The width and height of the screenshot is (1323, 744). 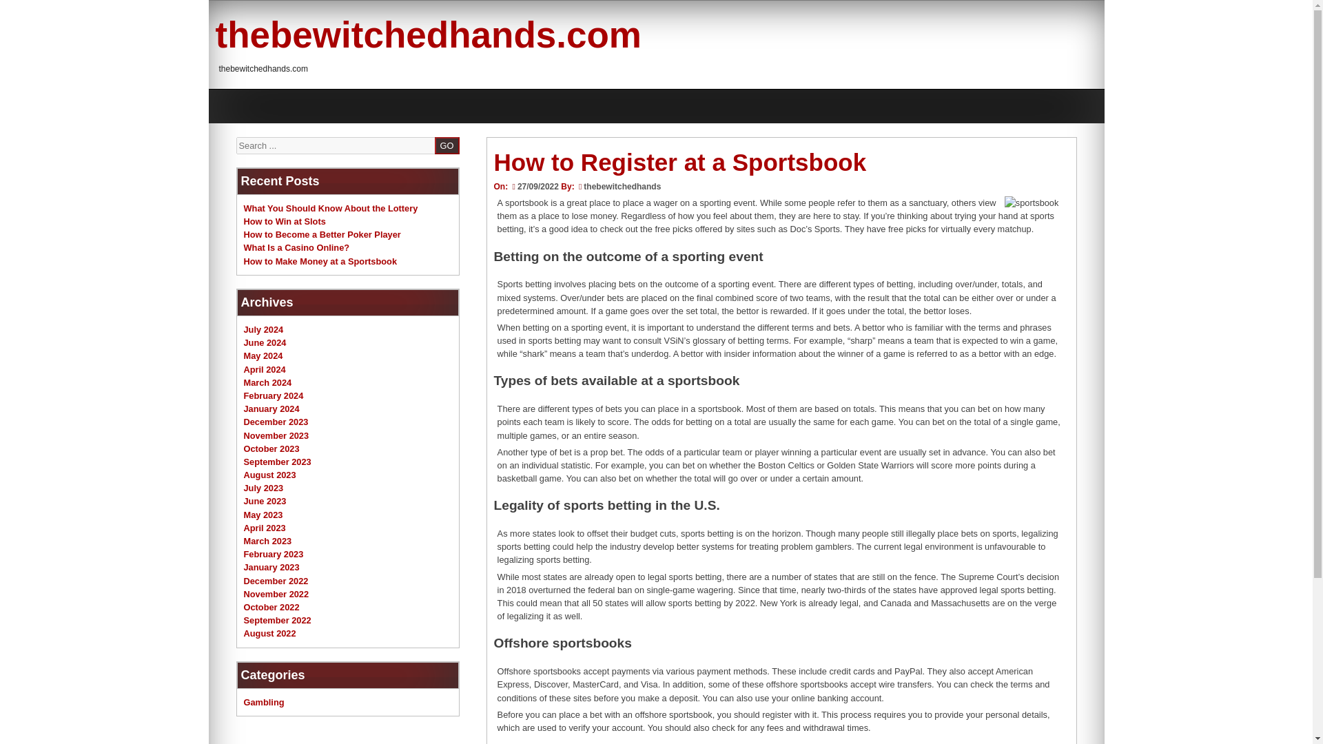 I want to click on December 2022, so click(x=276, y=581).